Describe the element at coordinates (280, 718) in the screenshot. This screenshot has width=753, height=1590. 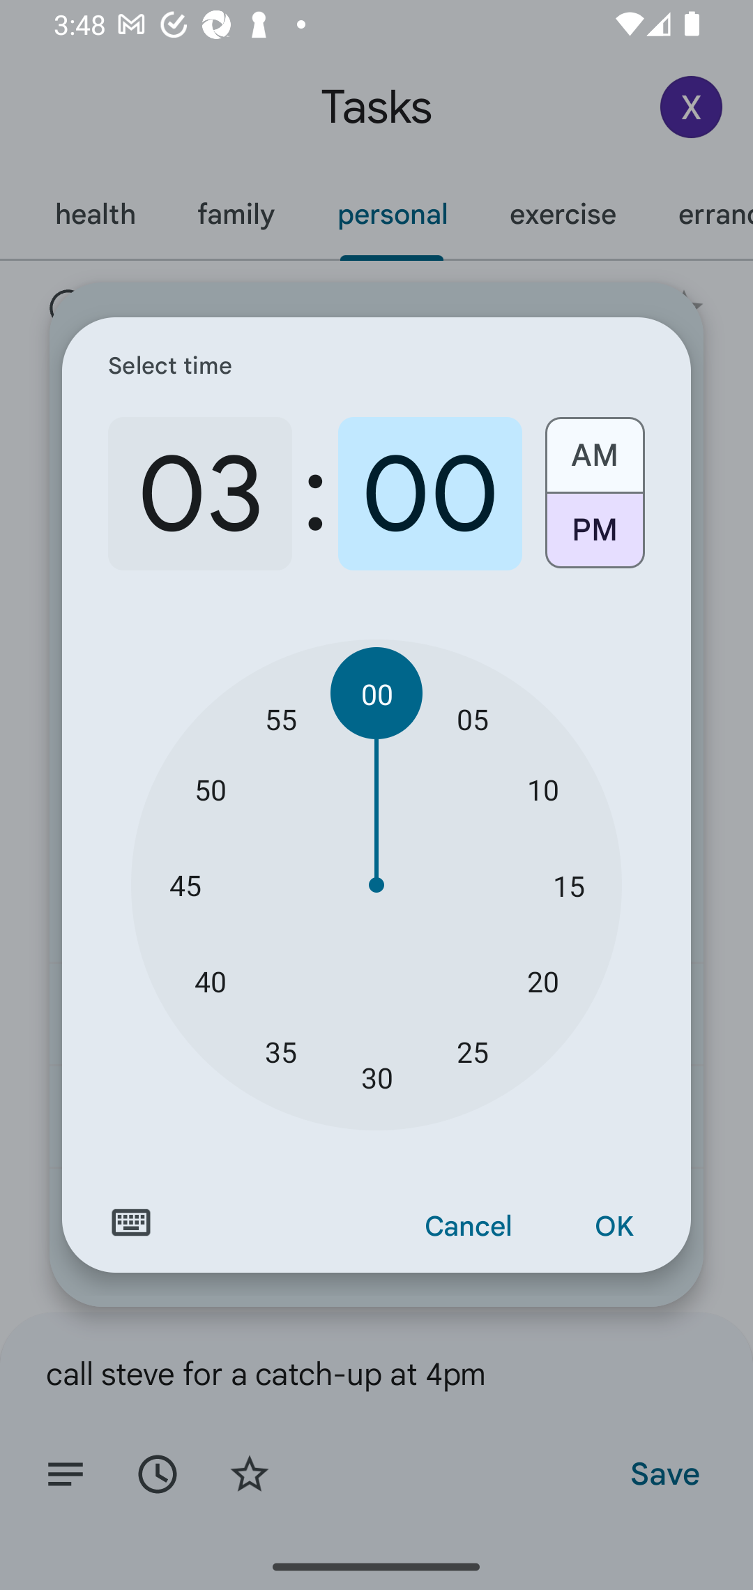
I see `55 55 minutes` at that location.